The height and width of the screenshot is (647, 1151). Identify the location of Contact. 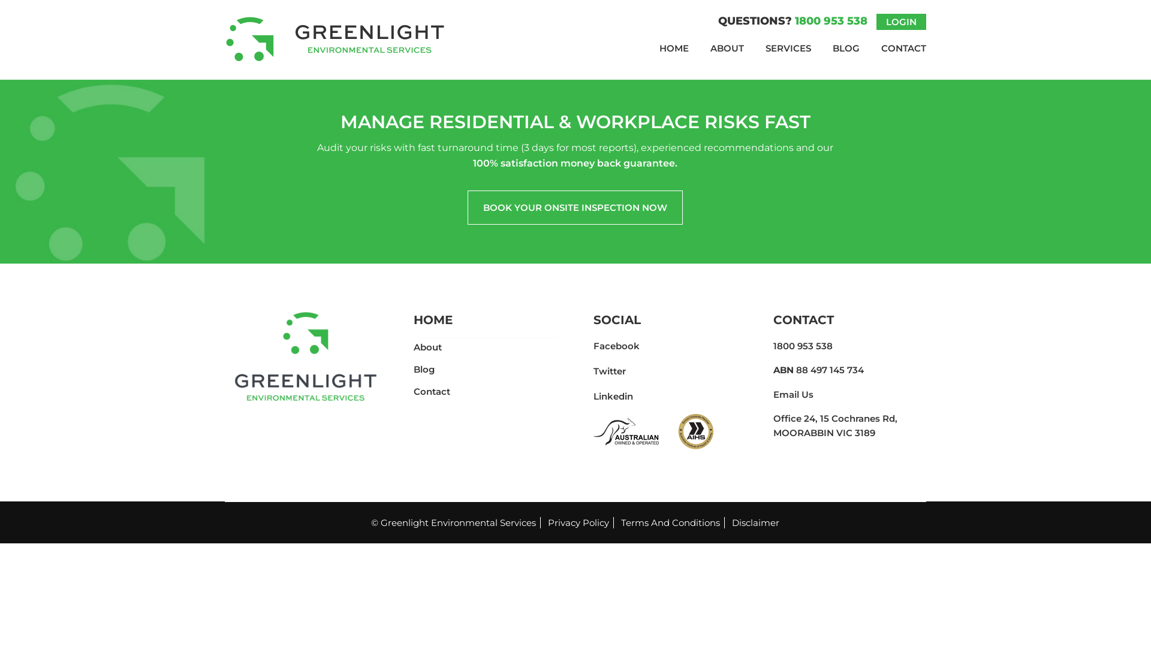
(432, 392).